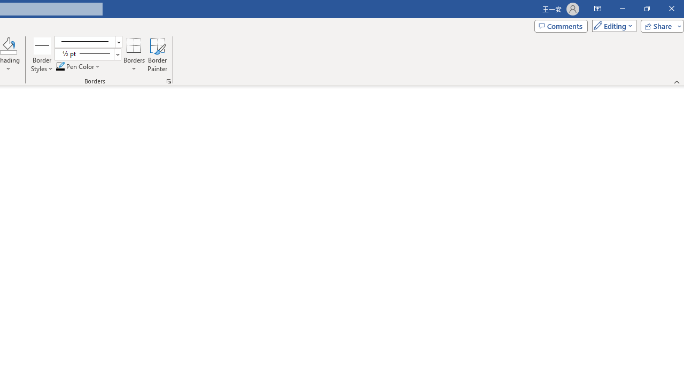  Describe the element at coordinates (169, 81) in the screenshot. I see `Borders and Shading...` at that location.